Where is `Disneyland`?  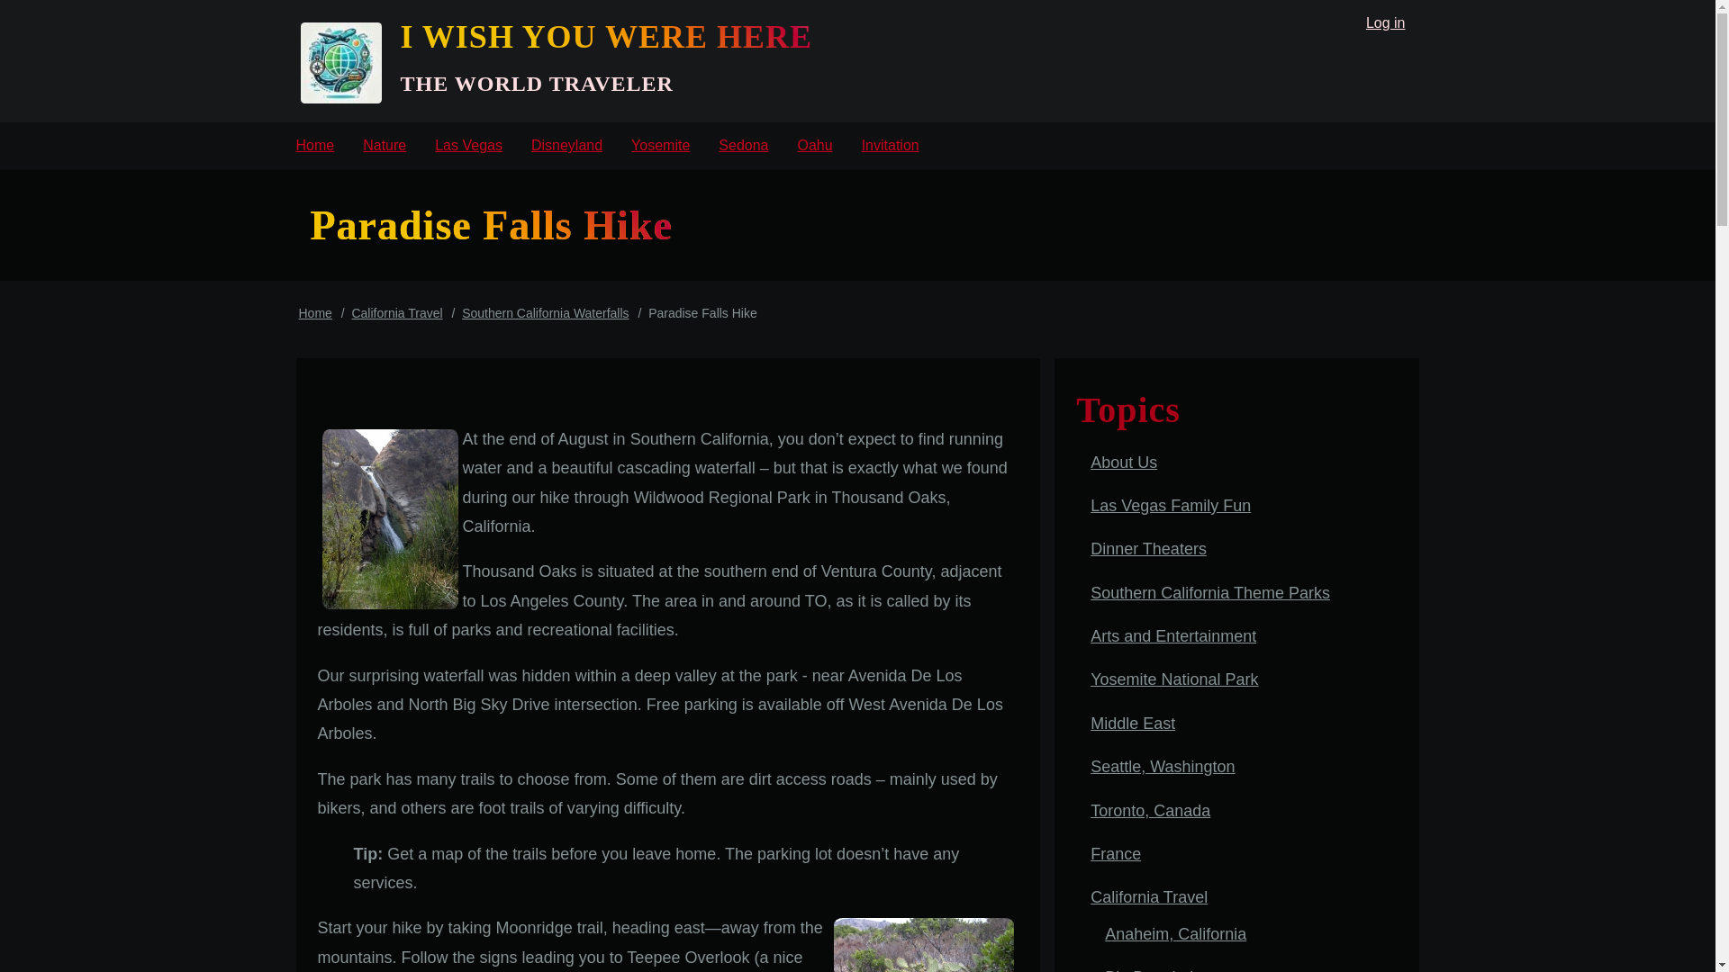
Disneyland is located at coordinates (567, 146).